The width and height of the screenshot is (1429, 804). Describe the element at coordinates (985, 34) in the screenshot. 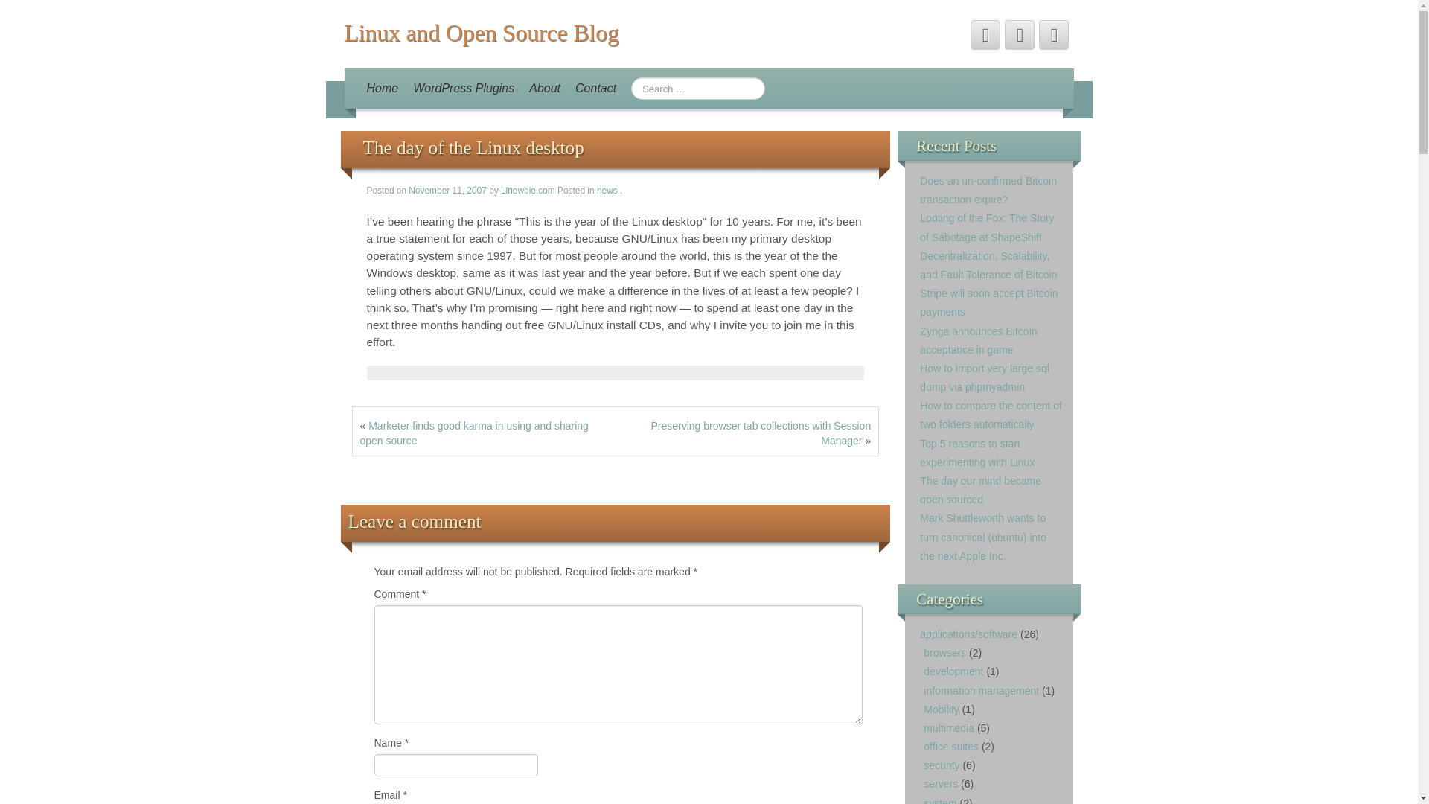

I see `Linux and Open Source Blog Twitter` at that location.